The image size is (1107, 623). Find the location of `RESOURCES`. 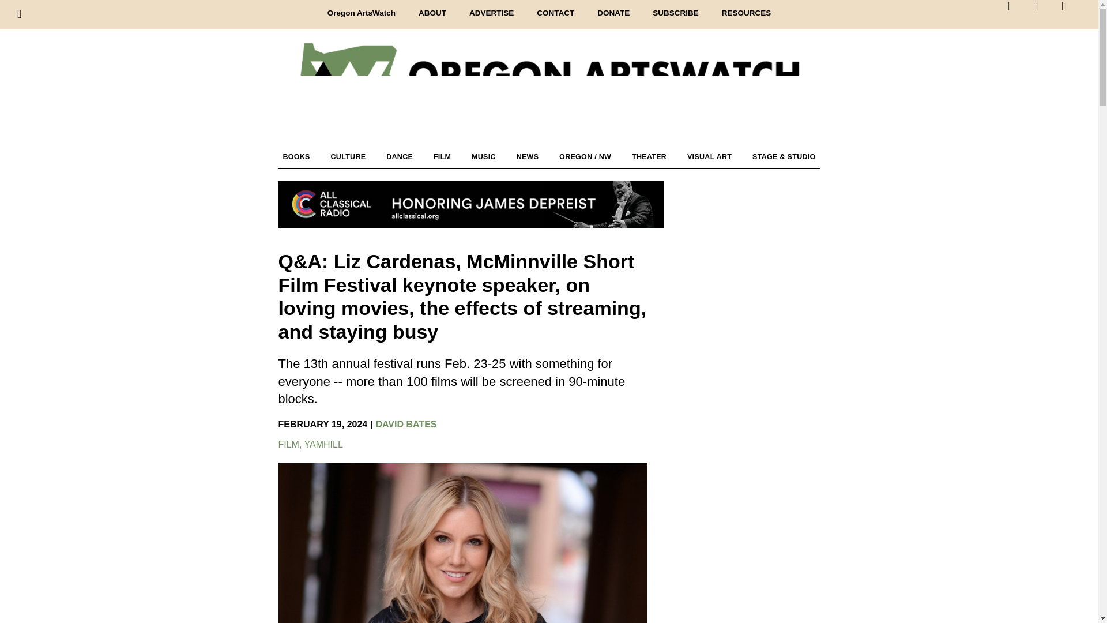

RESOURCES is located at coordinates (746, 13).